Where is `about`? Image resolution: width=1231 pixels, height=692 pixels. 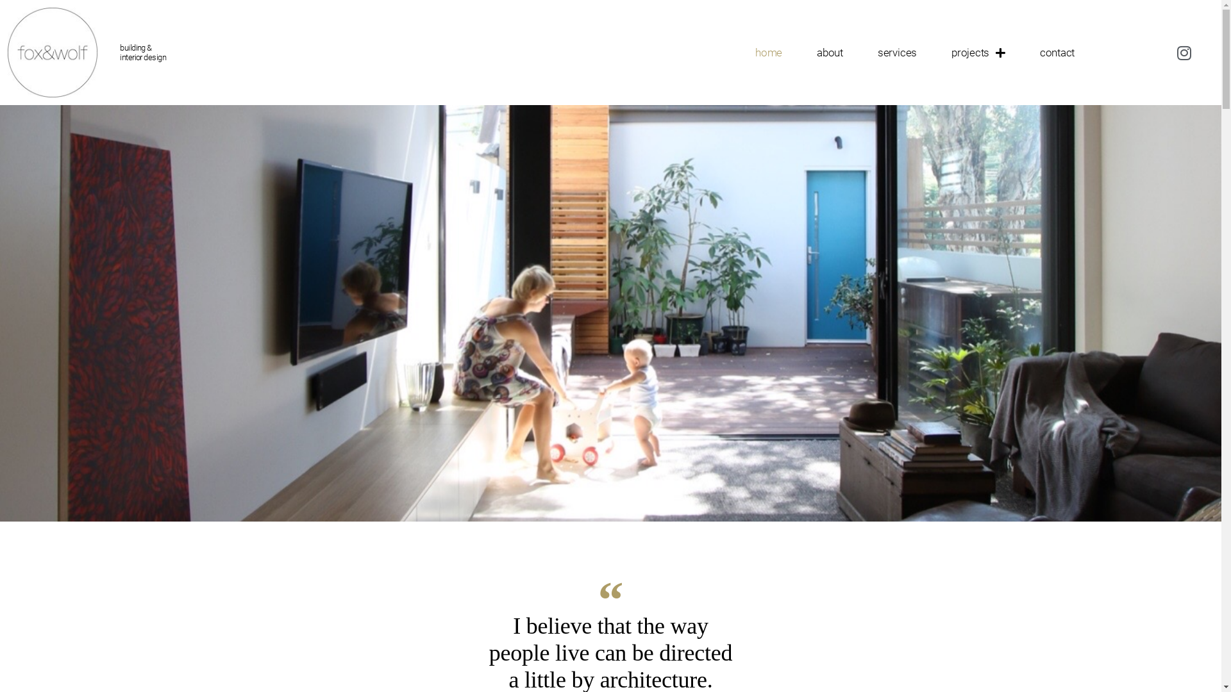
about is located at coordinates (830, 53).